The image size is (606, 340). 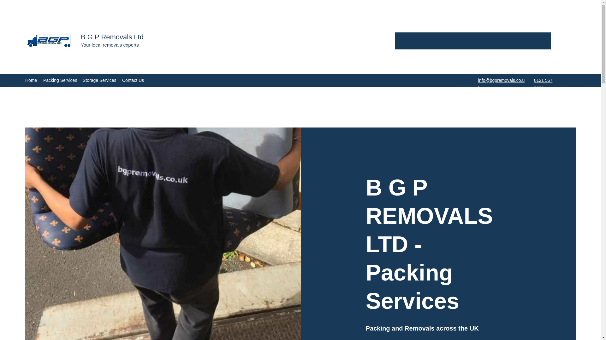 I want to click on Packing Services, so click(x=59, y=80).